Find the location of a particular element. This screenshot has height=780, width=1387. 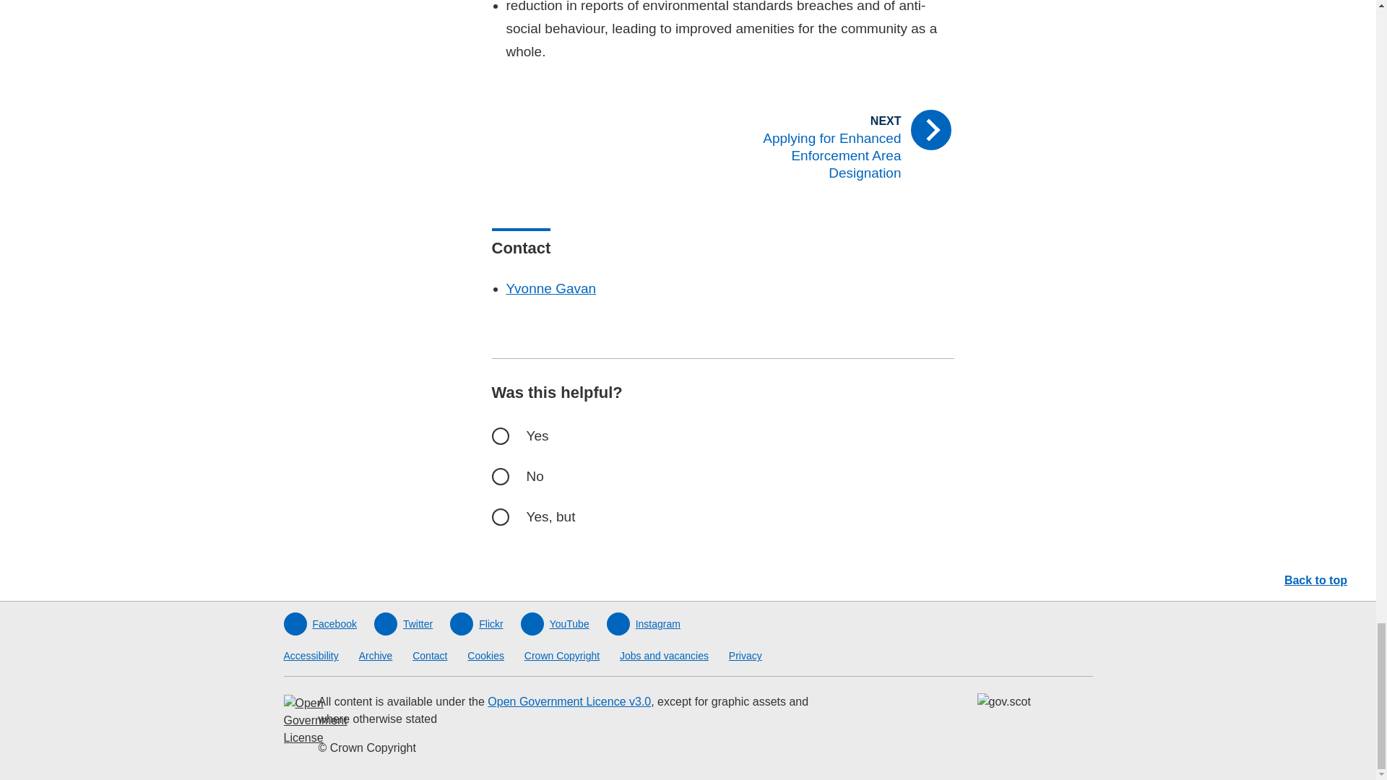

Next page is located at coordinates (844, 147).